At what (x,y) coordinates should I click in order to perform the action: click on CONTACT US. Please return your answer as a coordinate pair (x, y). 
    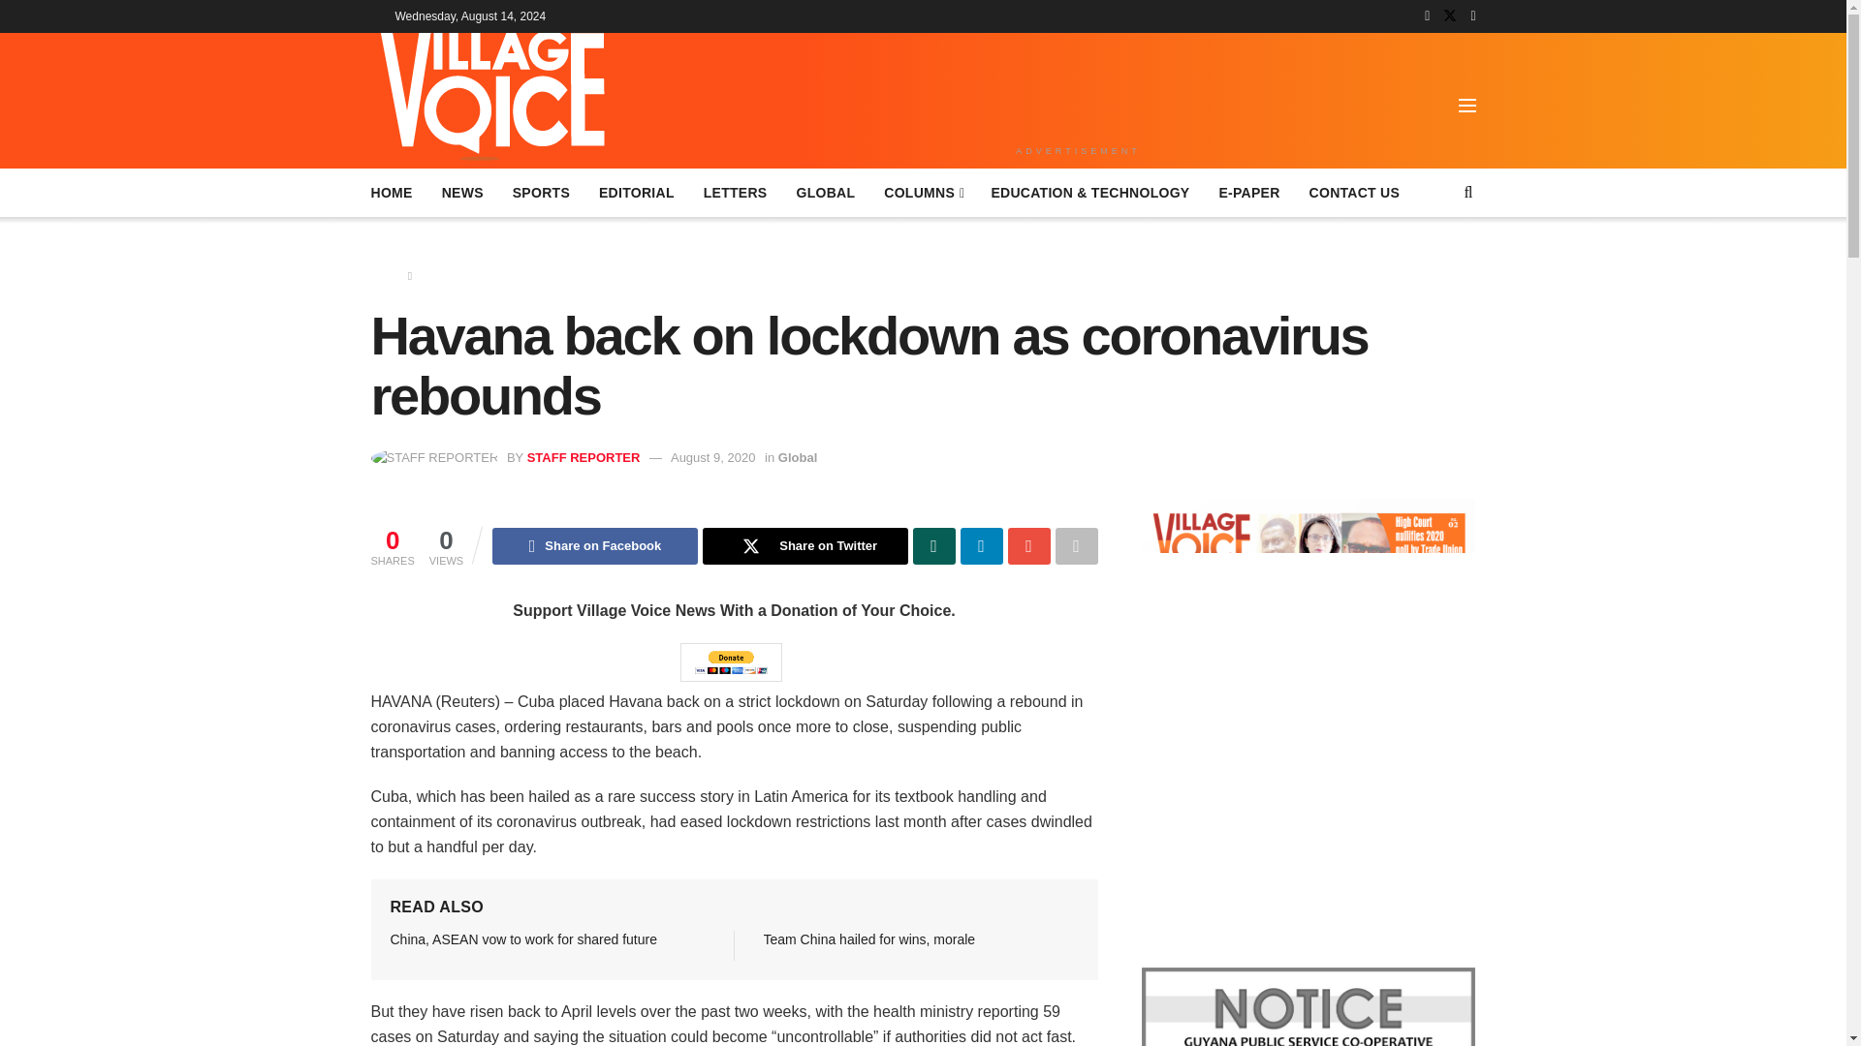
    Looking at the image, I should click on (1355, 192).